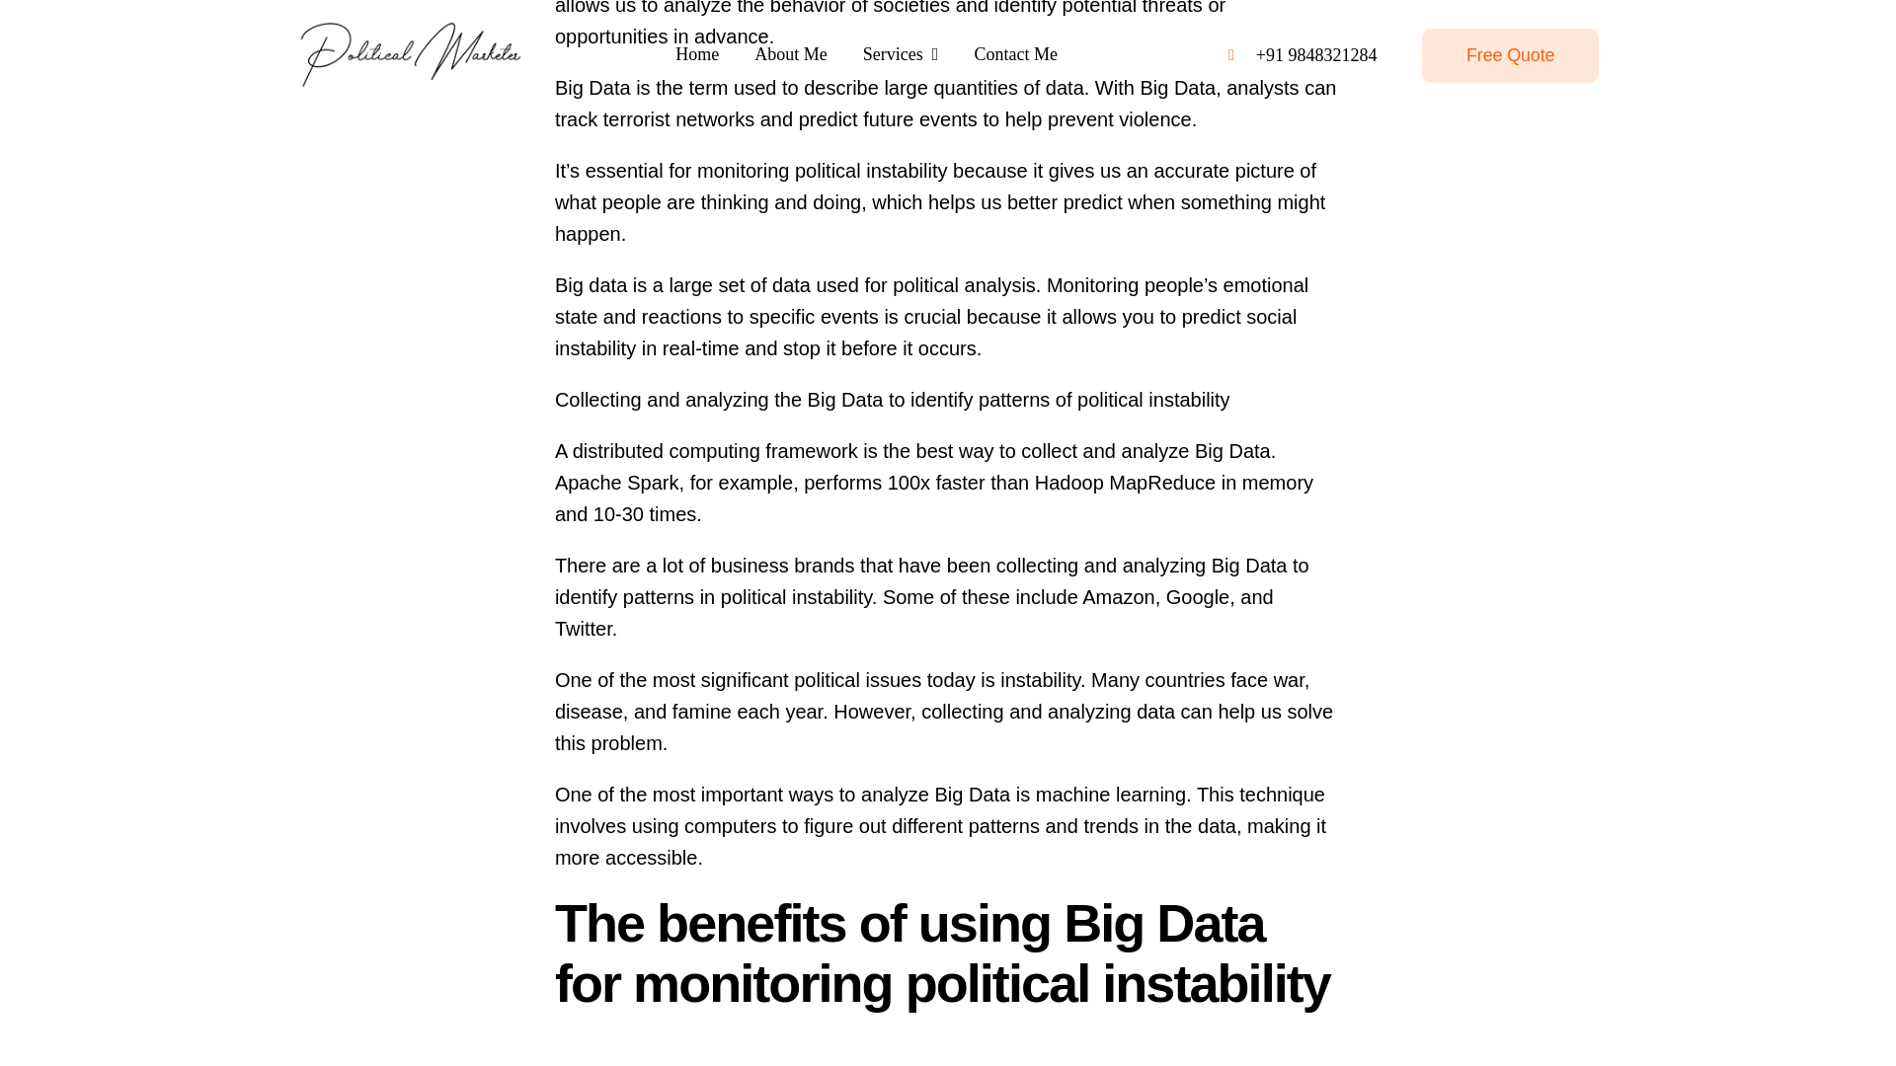 This screenshot has width=1896, height=1066. I want to click on machine learning, so click(1110, 794).